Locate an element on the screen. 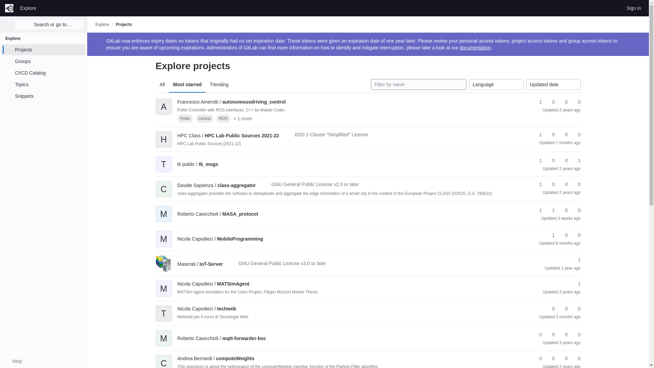 This screenshot has height=368, width=654. Forks is located at coordinates (550, 102).